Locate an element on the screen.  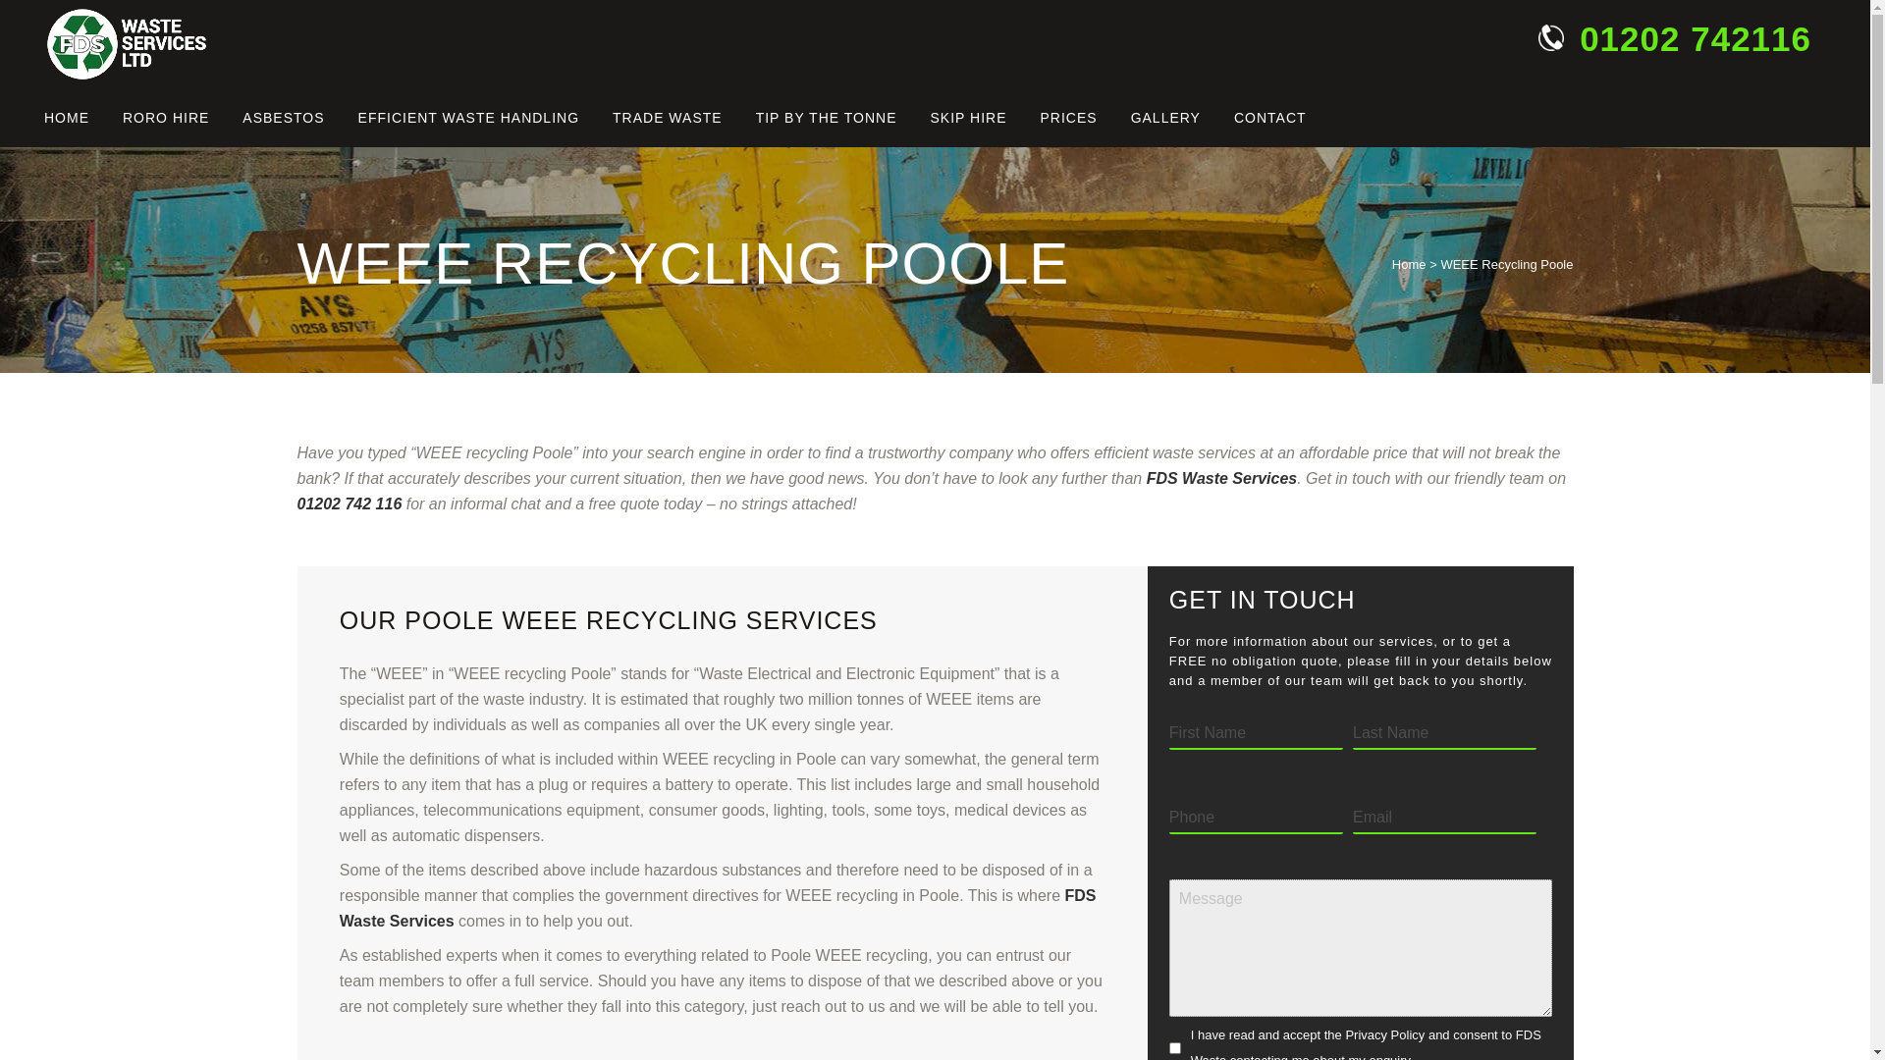
EFFICIENT WASTE HANDLING is located at coordinates (467, 118).